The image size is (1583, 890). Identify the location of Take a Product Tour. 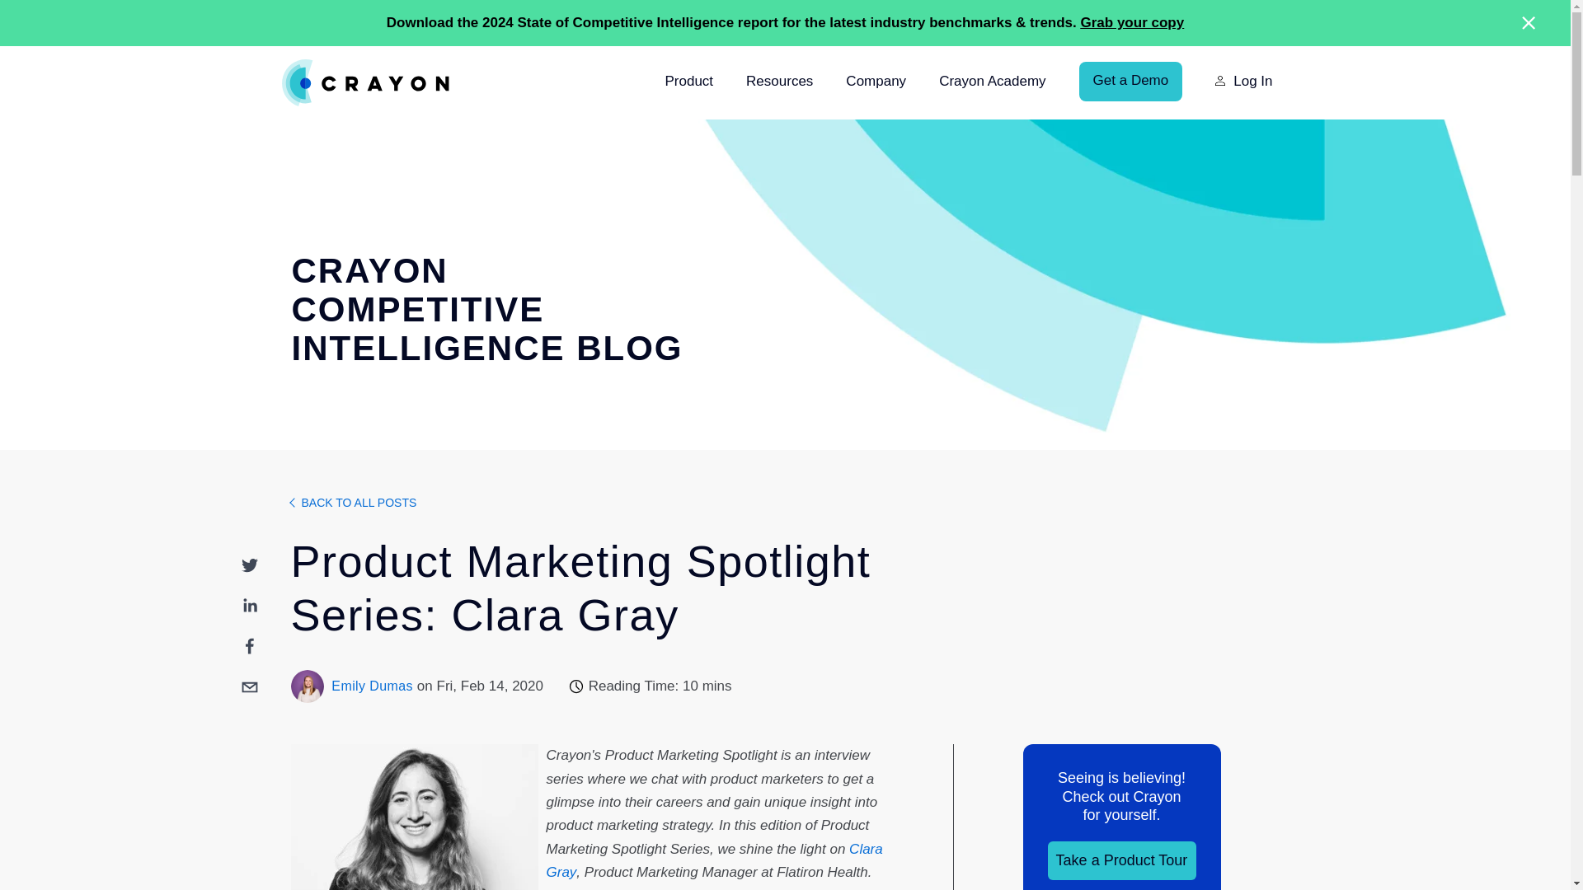
(1120, 860).